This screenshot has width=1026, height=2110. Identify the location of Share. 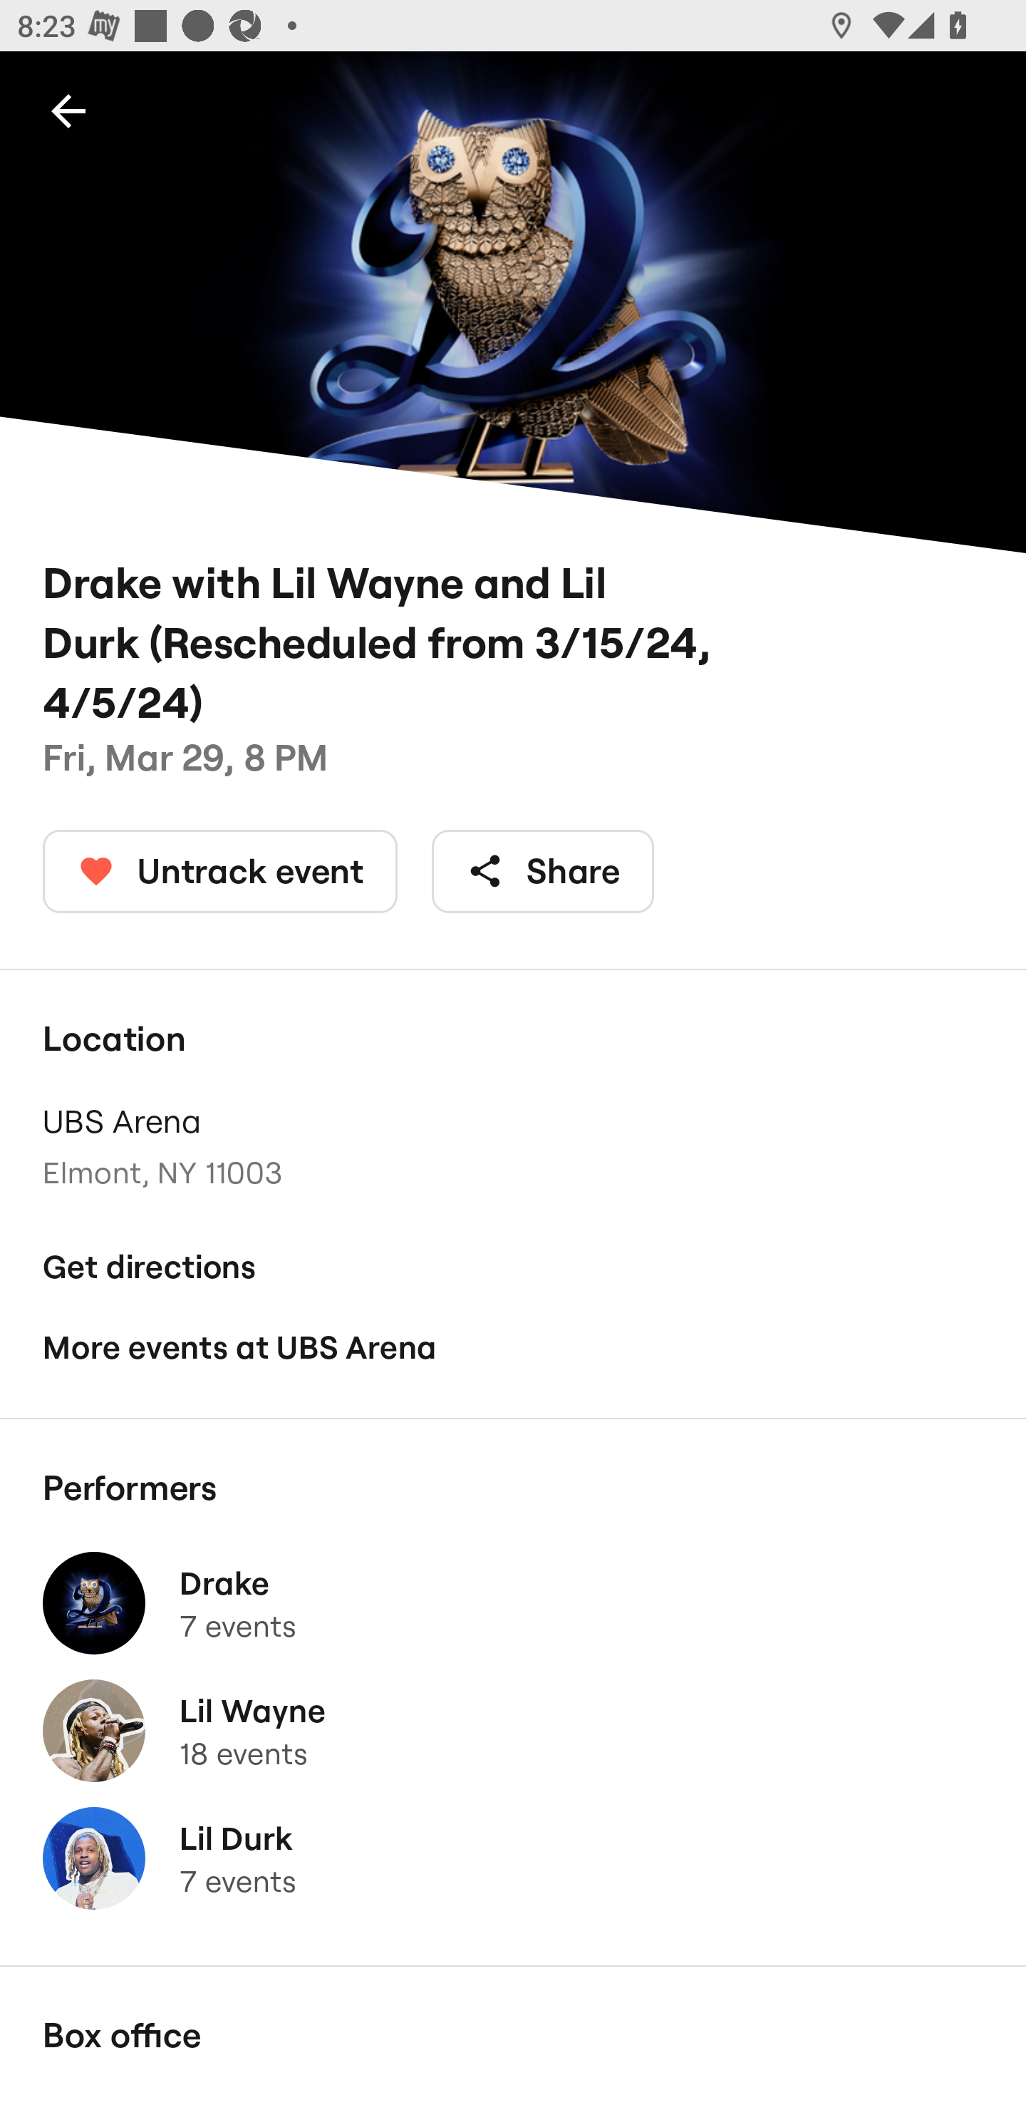
(543, 871).